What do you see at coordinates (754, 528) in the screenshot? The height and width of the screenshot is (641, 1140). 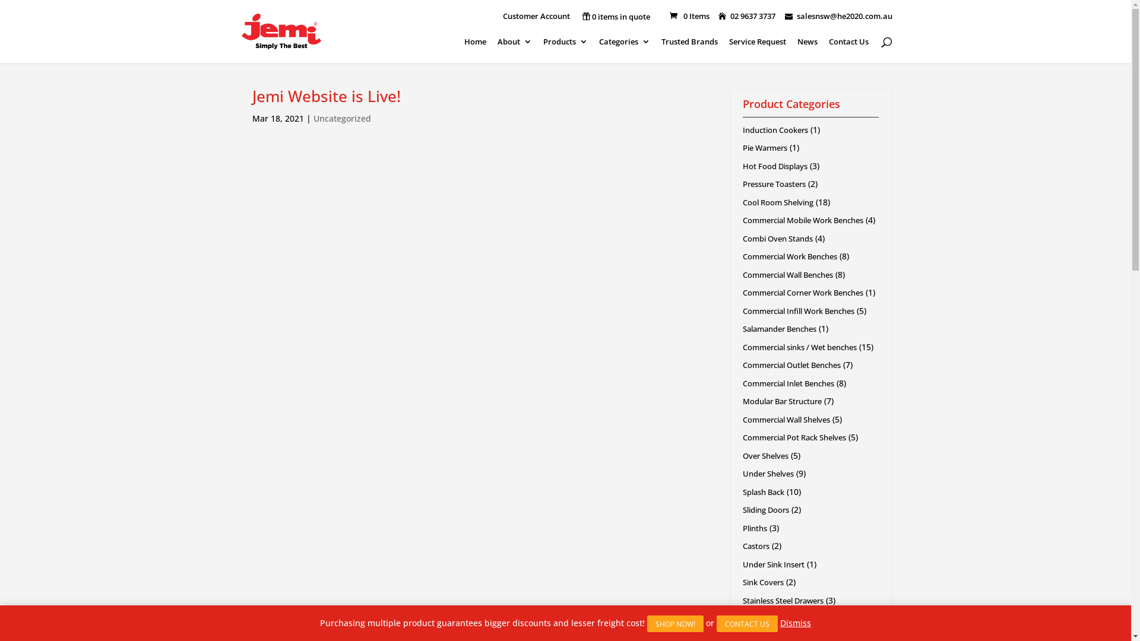 I see `Plinths` at bounding box center [754, 528].